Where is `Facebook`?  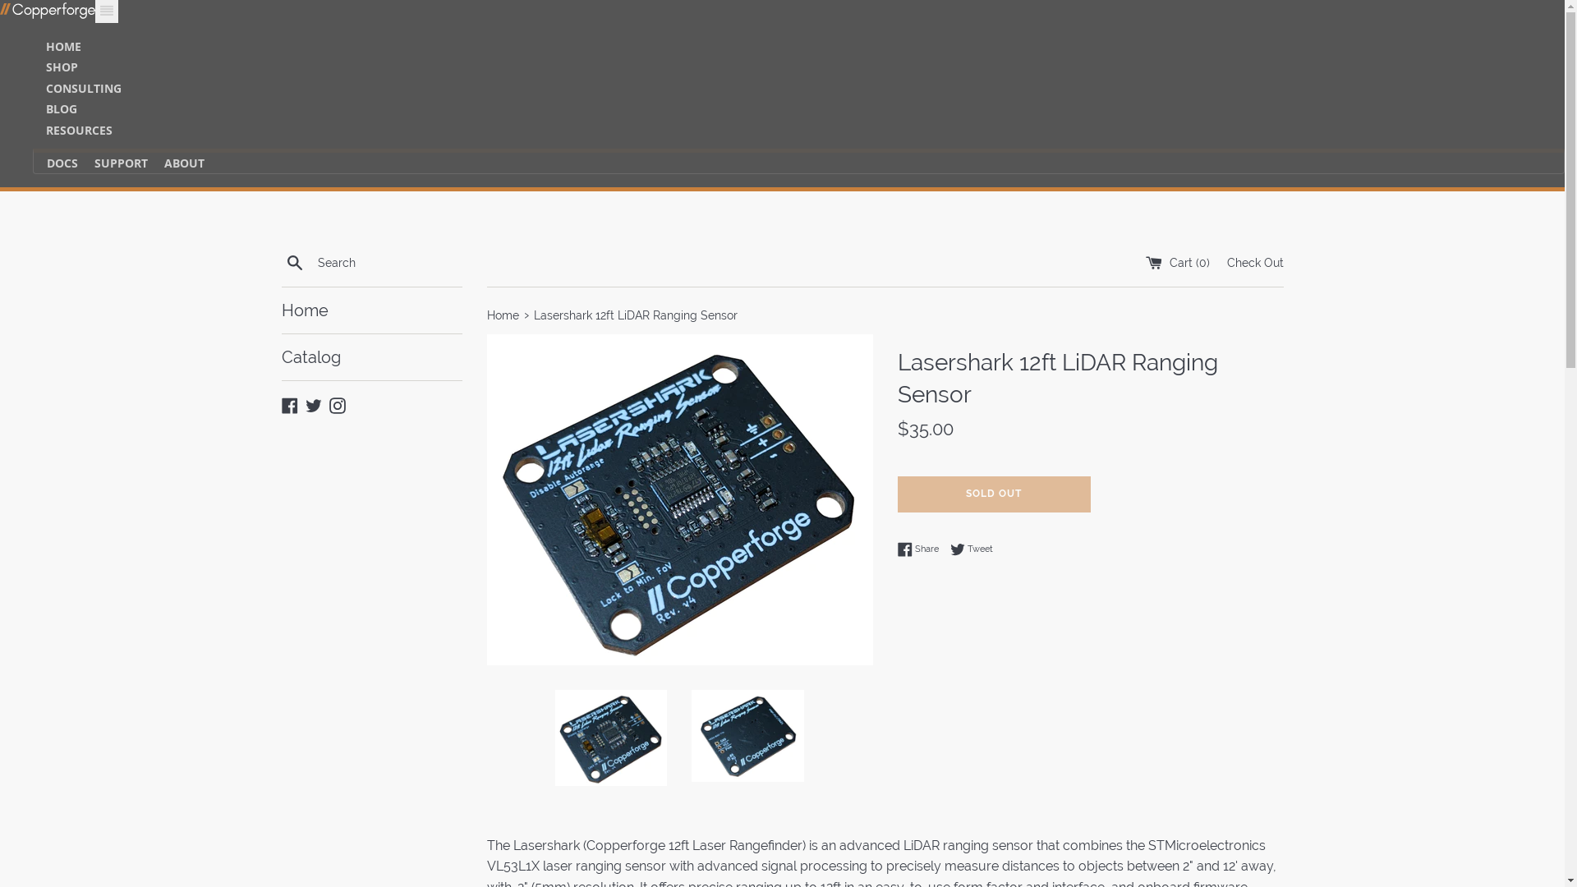 Facebook is located at coordinates (289, 404).